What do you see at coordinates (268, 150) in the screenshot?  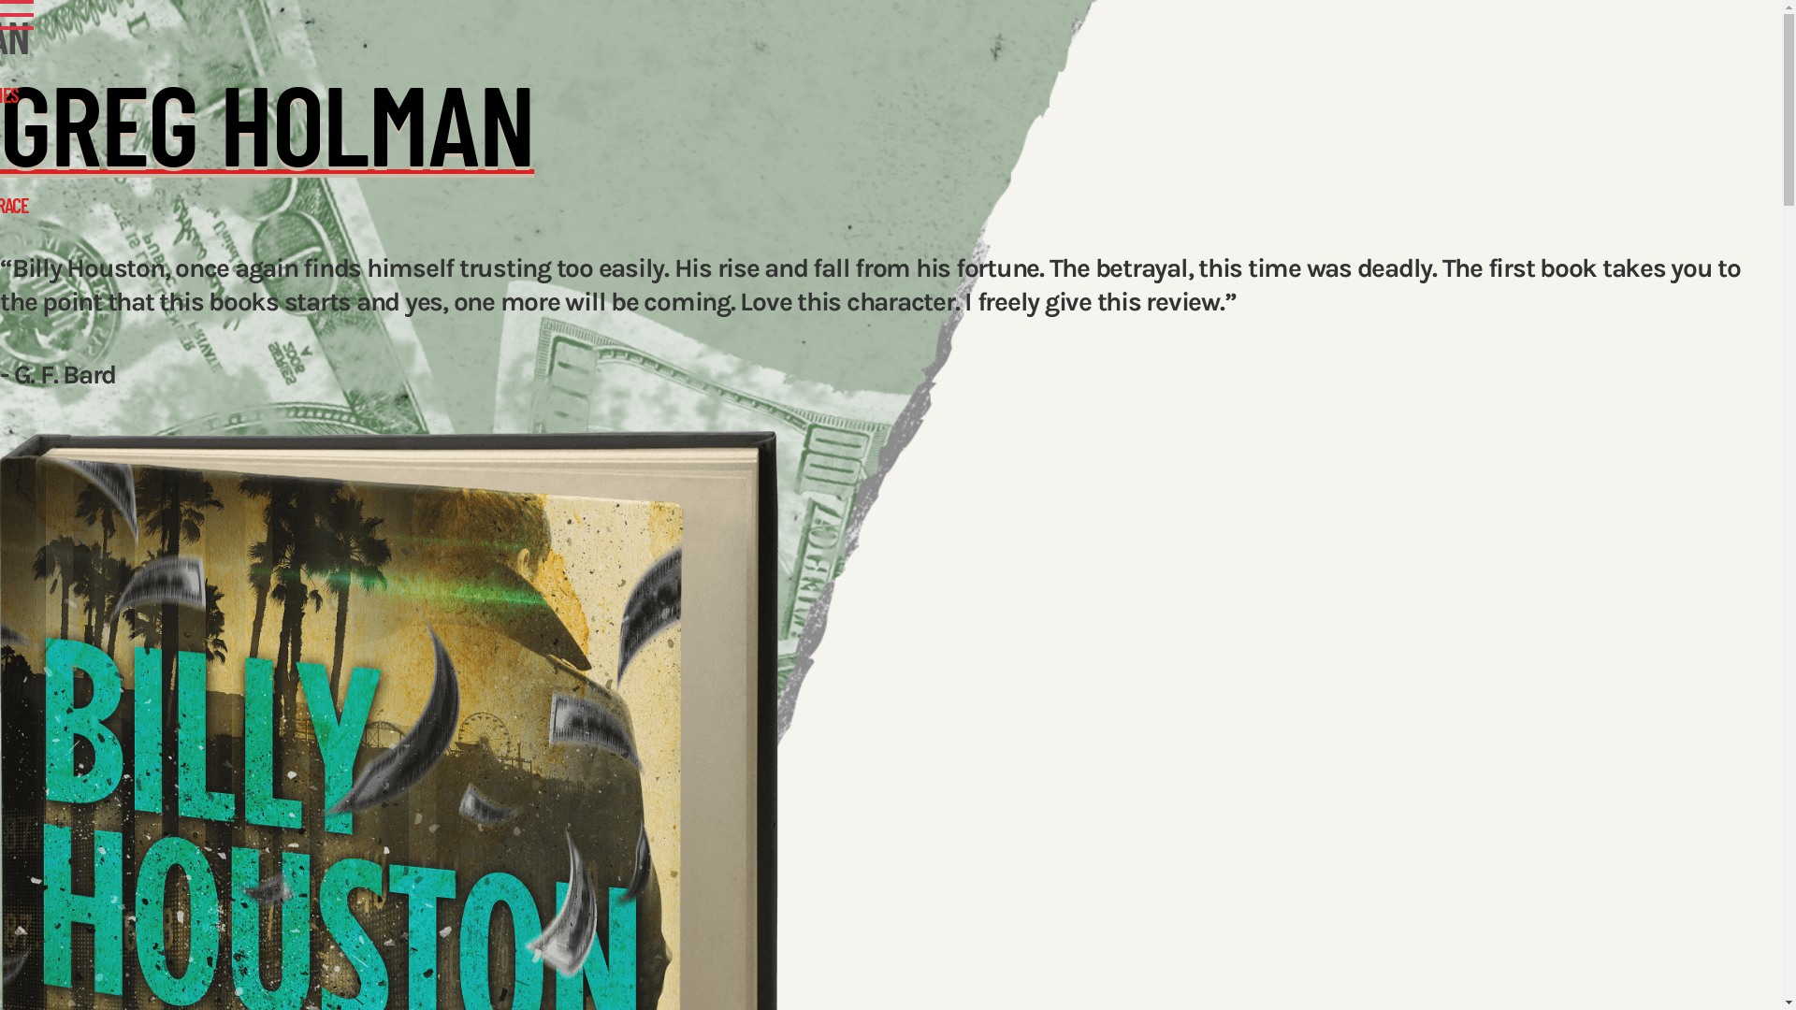 I see `GREG HOLMAN` at bounding box center [268, 150].